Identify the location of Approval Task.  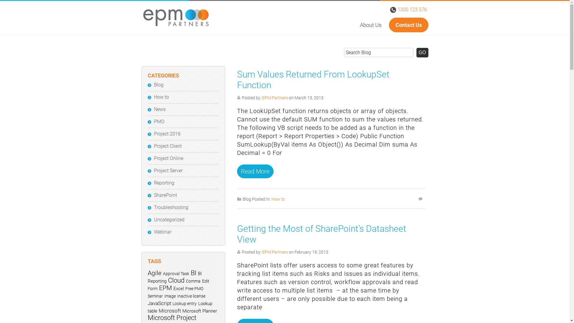
(176, 274).